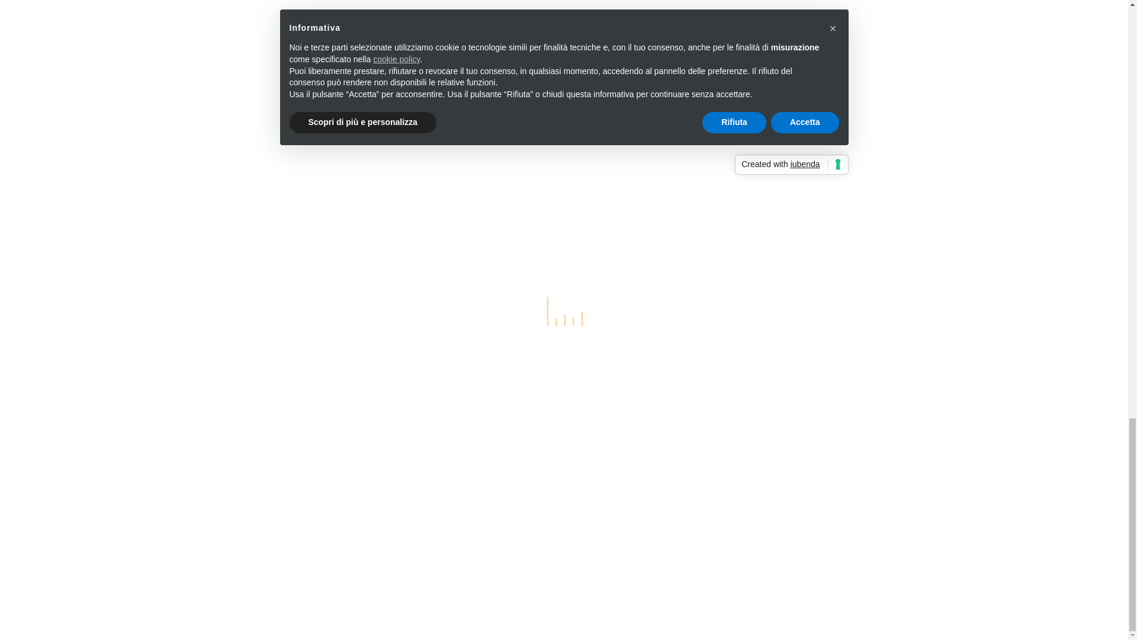 The width and height of the screenshot is (1137, 640). Describe the element at coordinates (262, 31) in the screenshot. I see `Home` at that location.